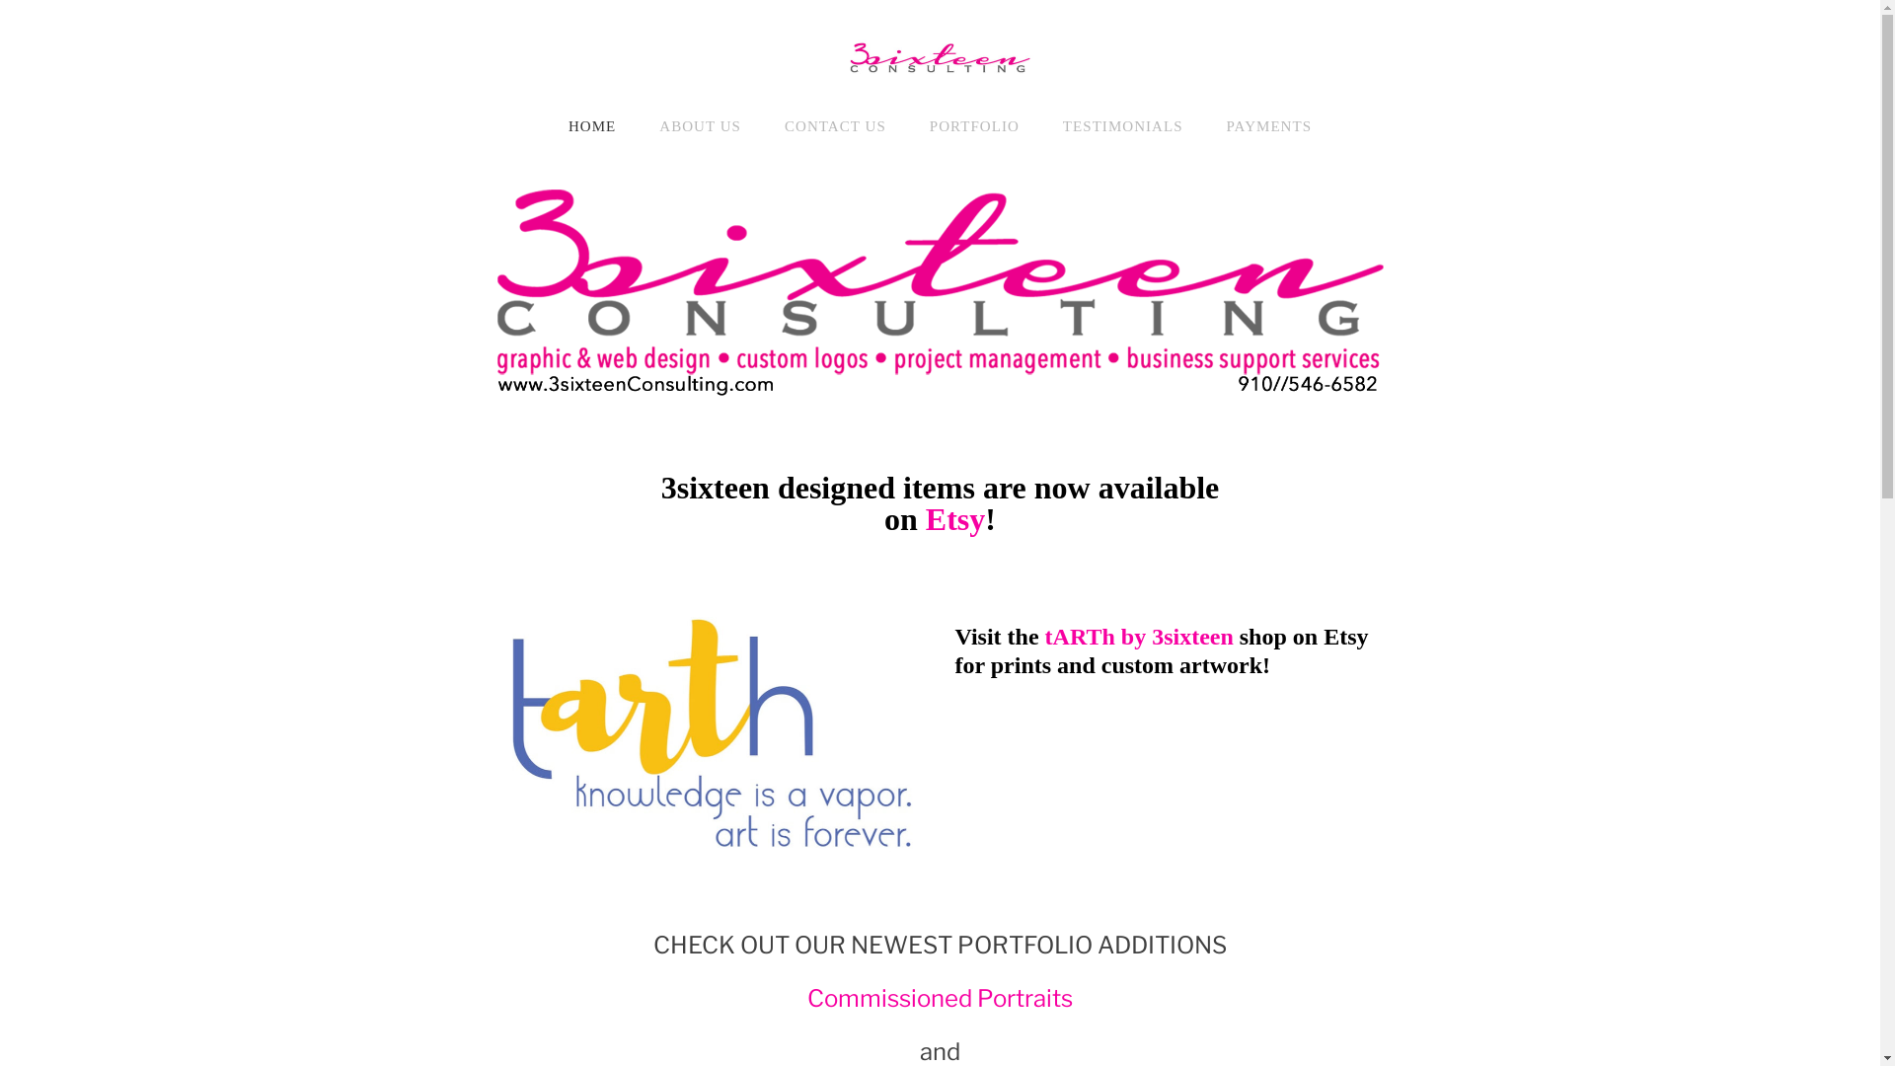 The height and width of the screenshot is (1066, 1895). I want to click on ABOUT US, so click(701, 126).